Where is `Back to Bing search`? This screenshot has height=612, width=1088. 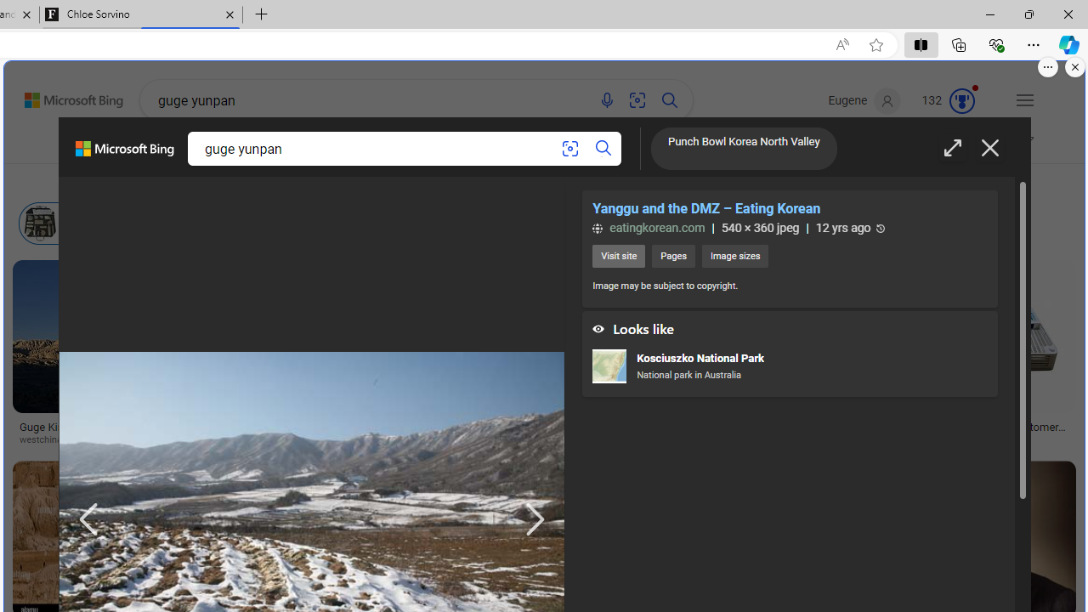 Back to Bing search is located at coordinates (63, 97).